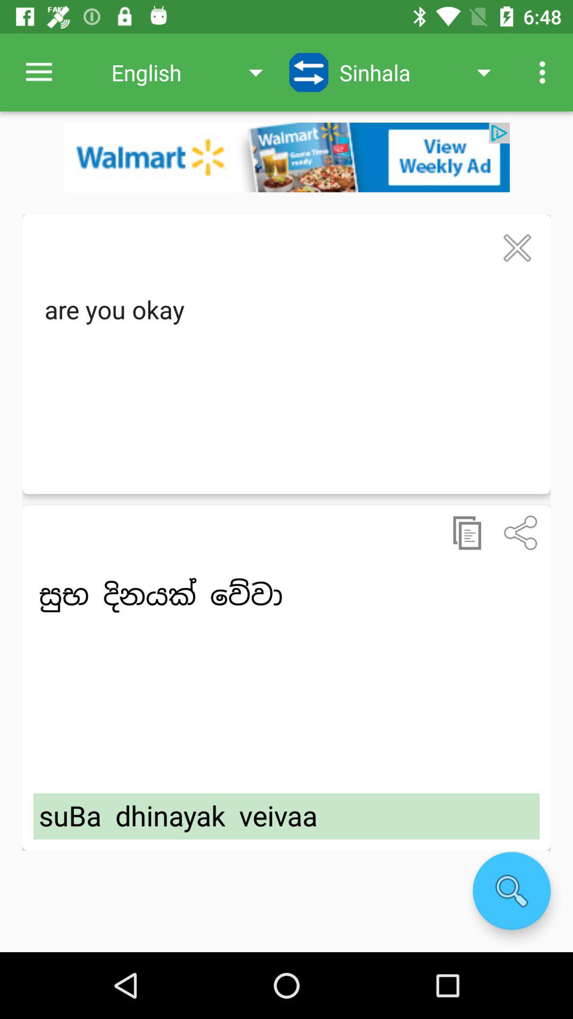 This screenshot has width=573, height=1019. Describe the element at coordinates (39, 72) in the screenshot. I see `choose the item to the left of english app` at that location.